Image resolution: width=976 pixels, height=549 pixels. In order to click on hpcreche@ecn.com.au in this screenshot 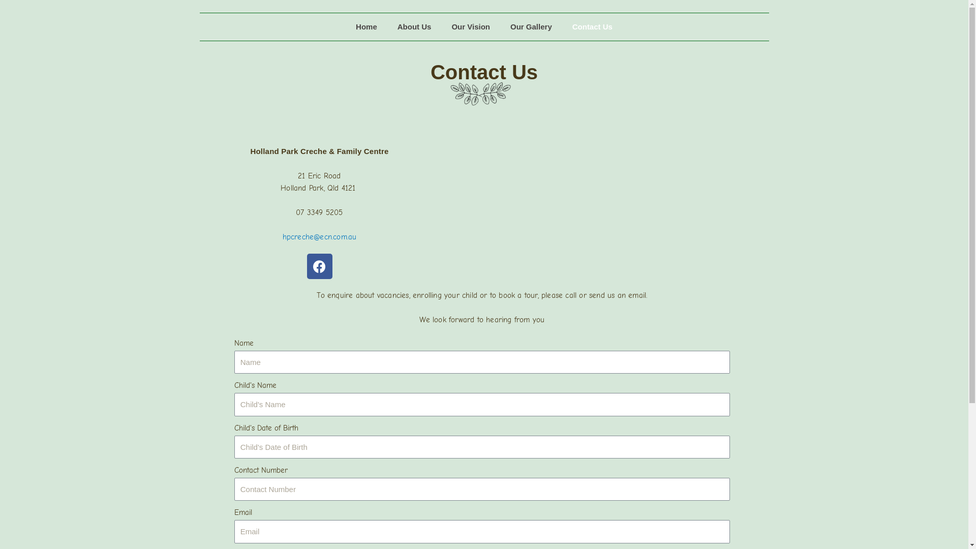, I will do `click(320, 237)`.